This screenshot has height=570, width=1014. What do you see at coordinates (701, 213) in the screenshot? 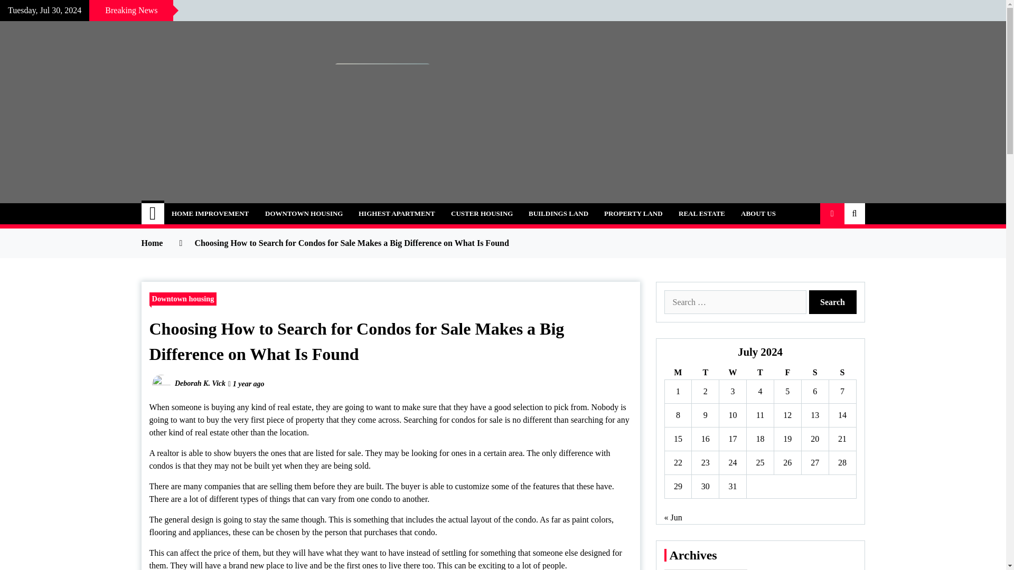
I see `REAL ESTATE` at bounding box center [701, 213].